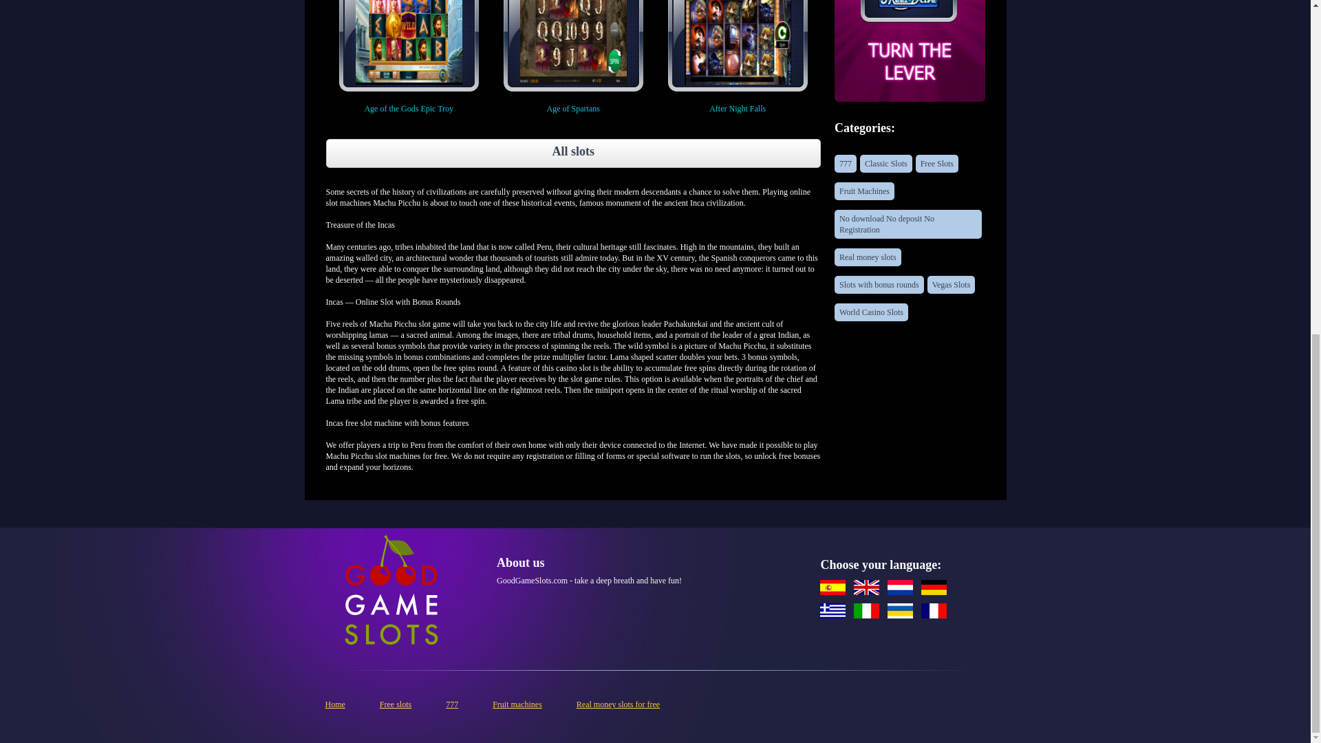 The image size is (1321, 743). I want to click on Classic Slots, so click(886, 163).